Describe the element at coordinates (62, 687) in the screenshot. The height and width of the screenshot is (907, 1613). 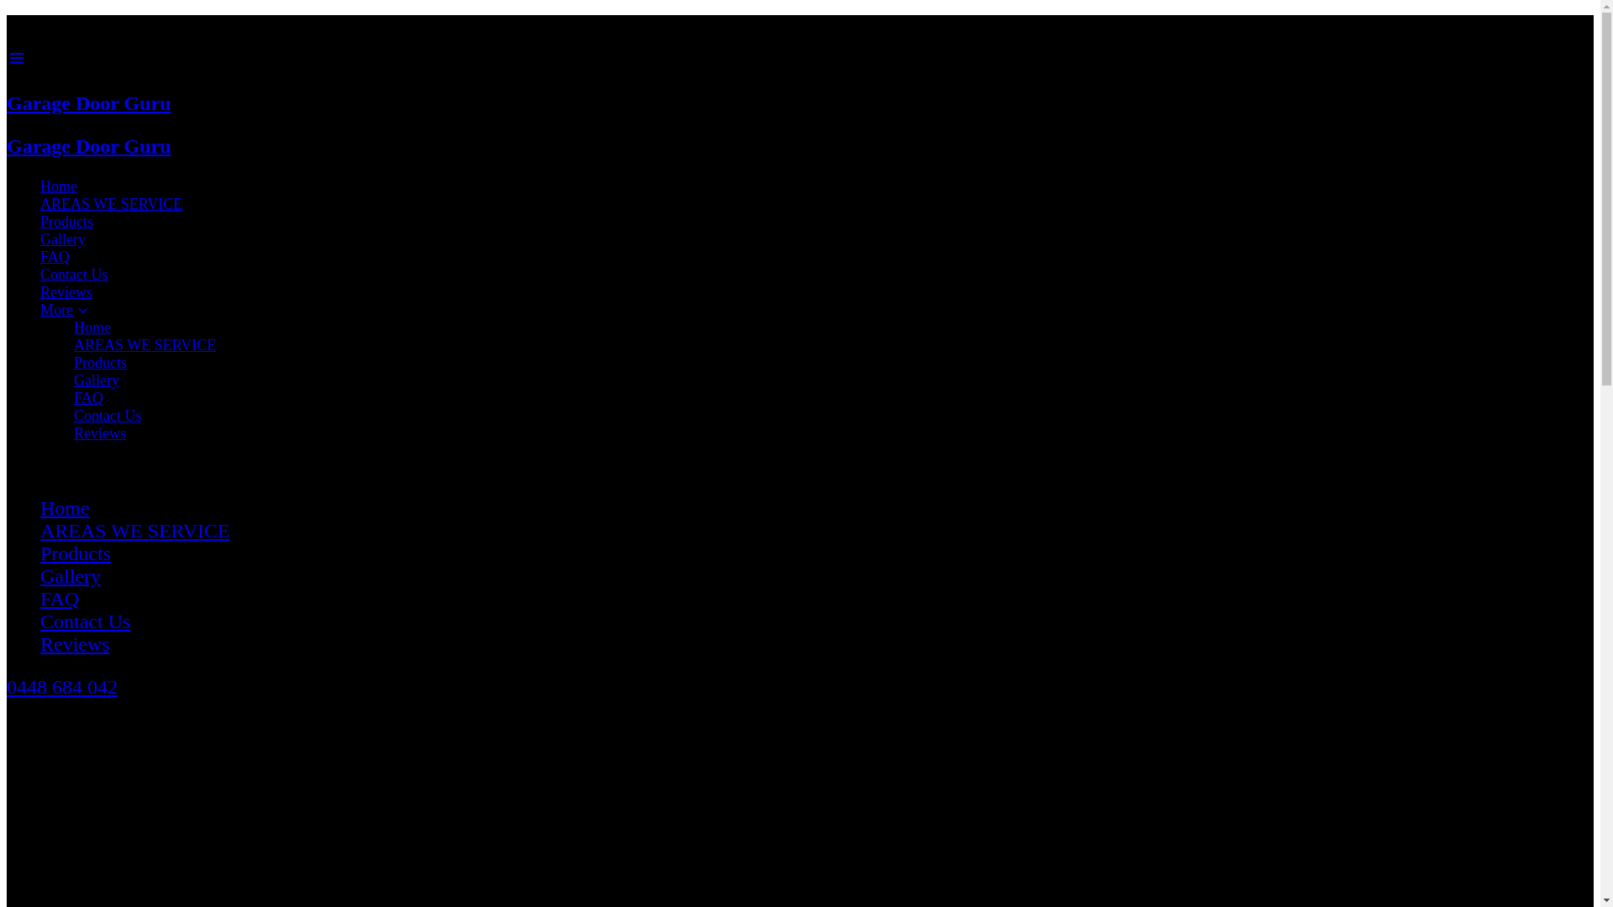
I see `0448 684 042` at that location.